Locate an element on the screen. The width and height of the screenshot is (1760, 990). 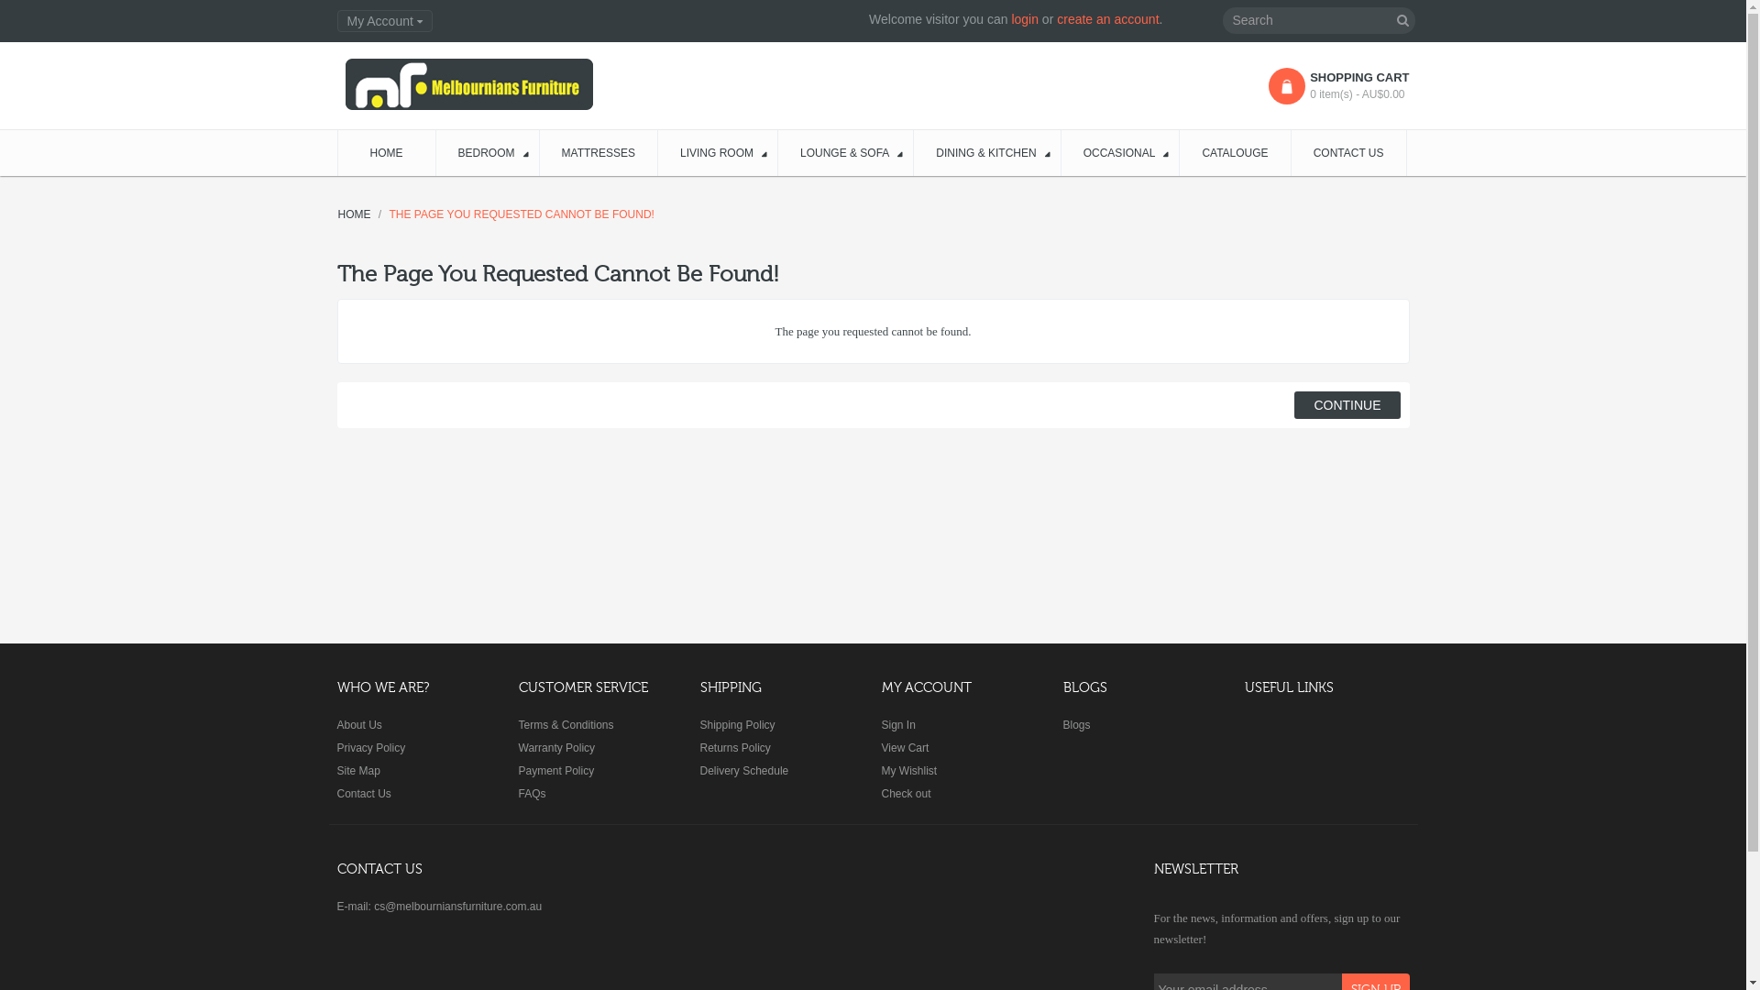
Warranty Policy is located at coordinates (557, 748).